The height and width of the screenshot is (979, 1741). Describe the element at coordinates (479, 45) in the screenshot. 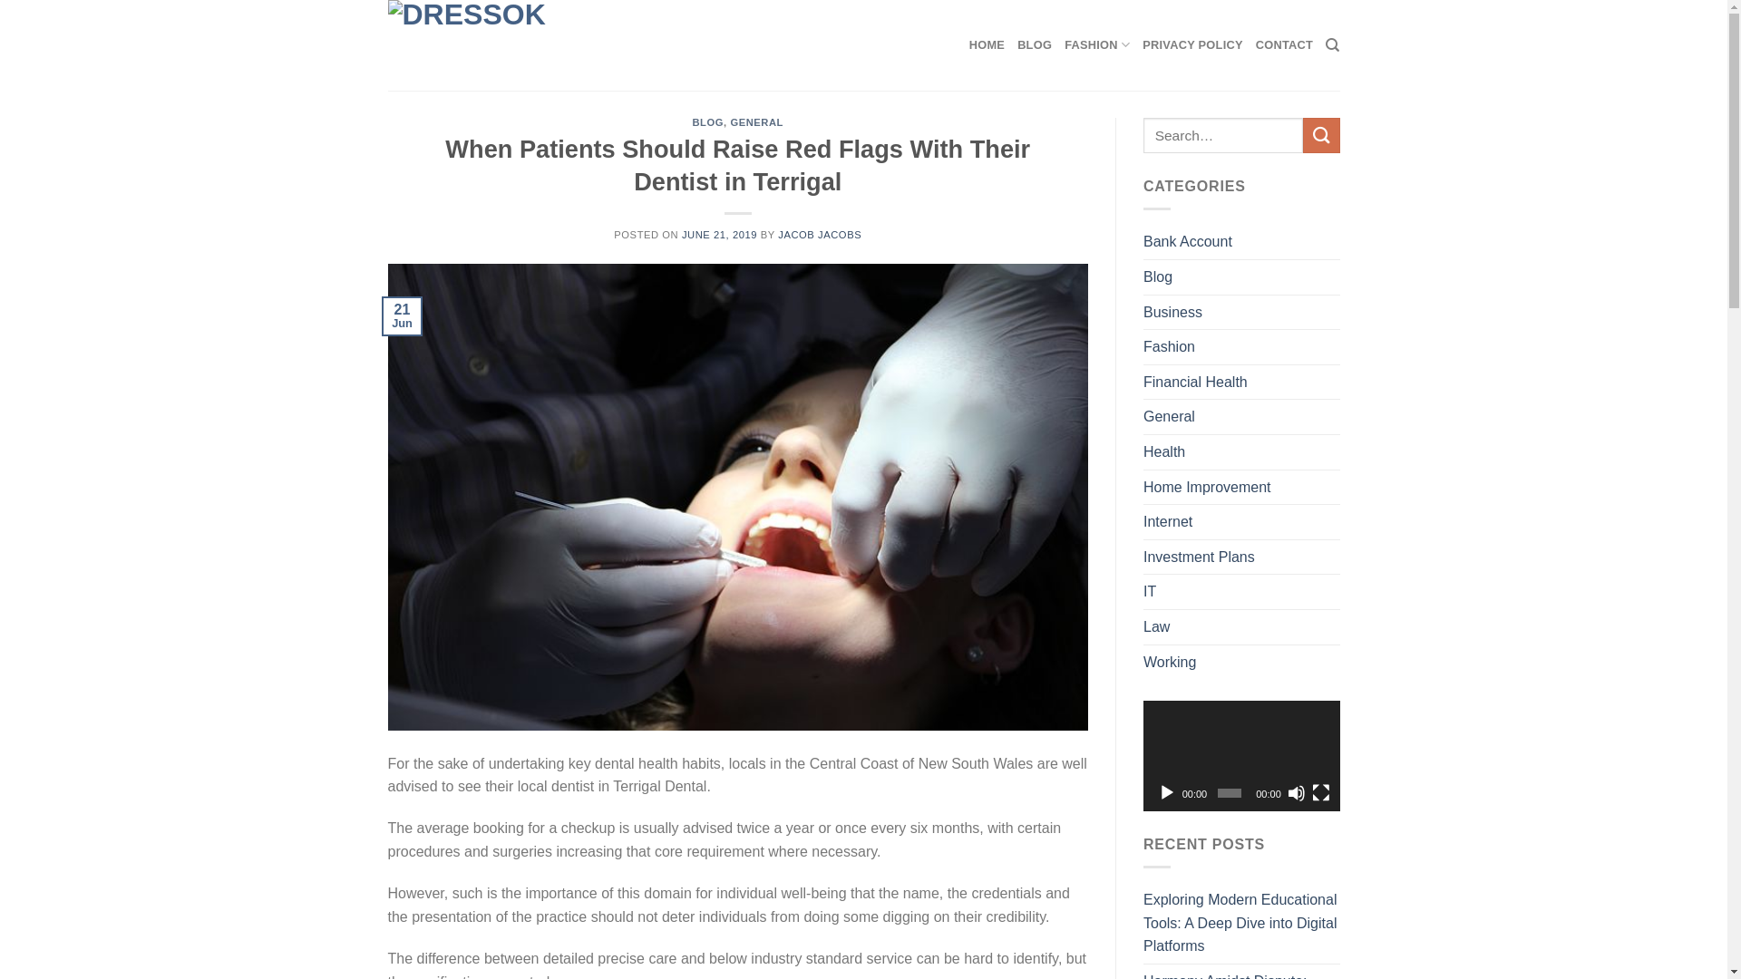

I see `DressOK - Trendy and techy news` at that location.